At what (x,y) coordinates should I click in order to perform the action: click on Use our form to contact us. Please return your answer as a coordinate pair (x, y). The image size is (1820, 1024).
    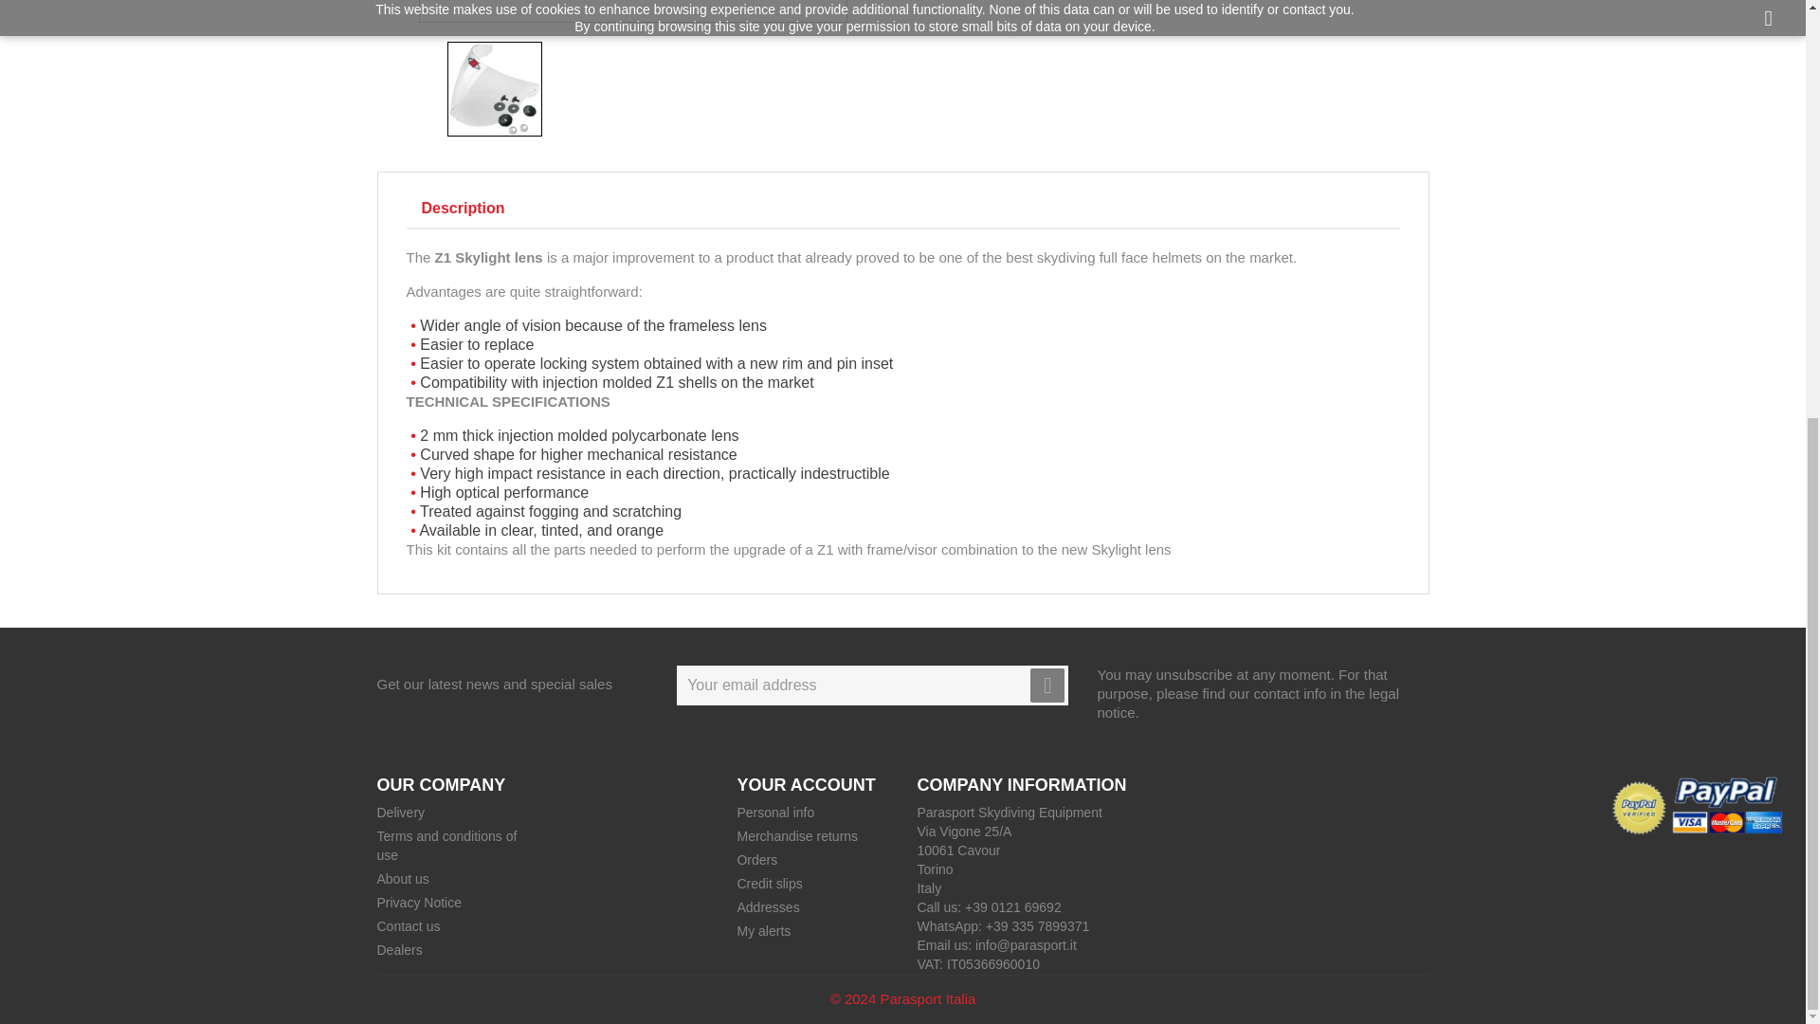
    Looking at the image, I should click on (408, 925).